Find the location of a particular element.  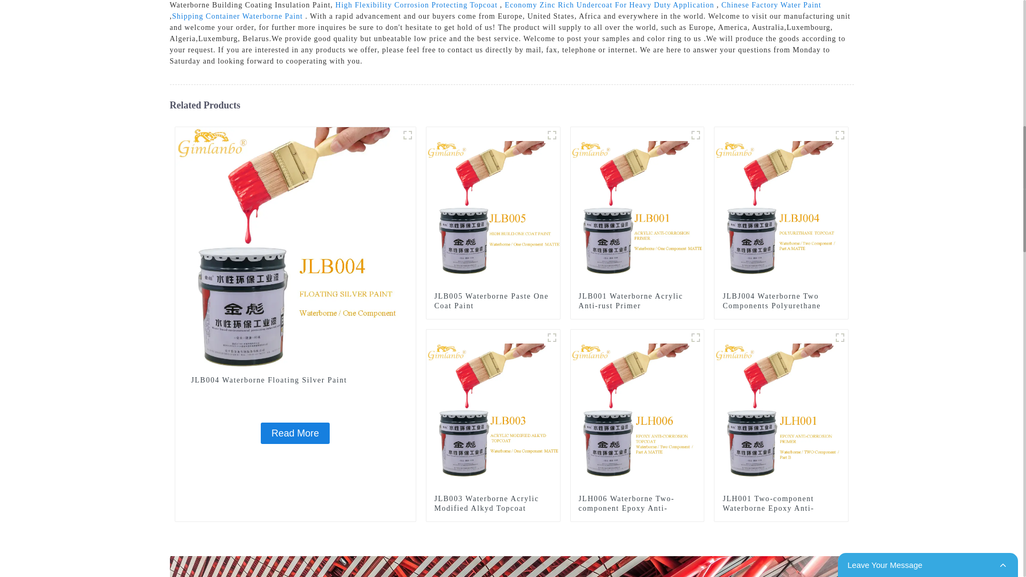

JLB005 is located at coordinates (551, 135).